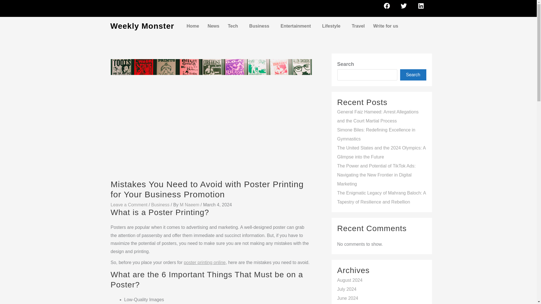 The height and width of the screenshot is (304, 541). What do you see at coordinates (190, 205) in the screenshot?
I see `View all posts by M Naeem` at bounding box center [190, 205].